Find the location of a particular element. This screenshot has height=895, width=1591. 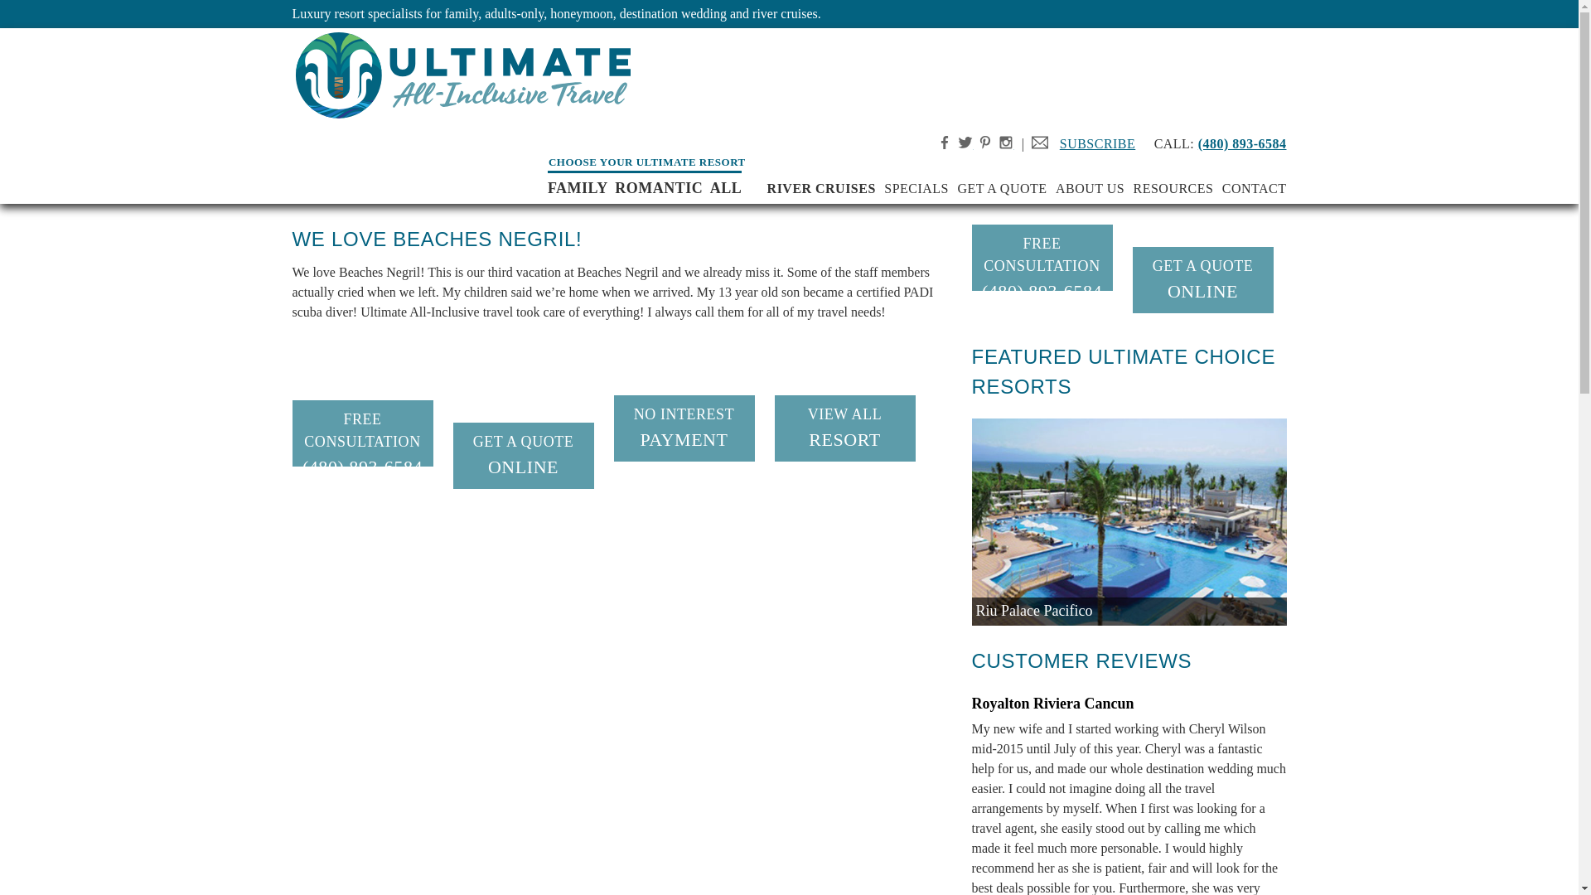

. is located at coordinates (945, 143).